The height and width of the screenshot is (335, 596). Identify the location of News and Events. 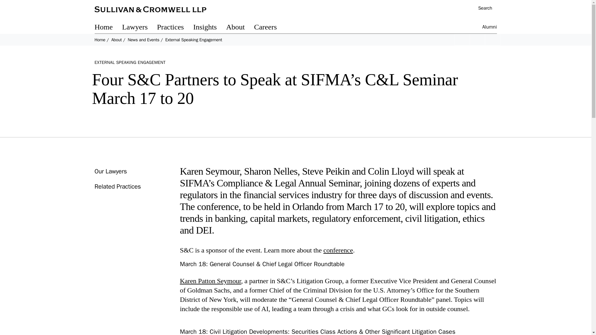
(143, 40).